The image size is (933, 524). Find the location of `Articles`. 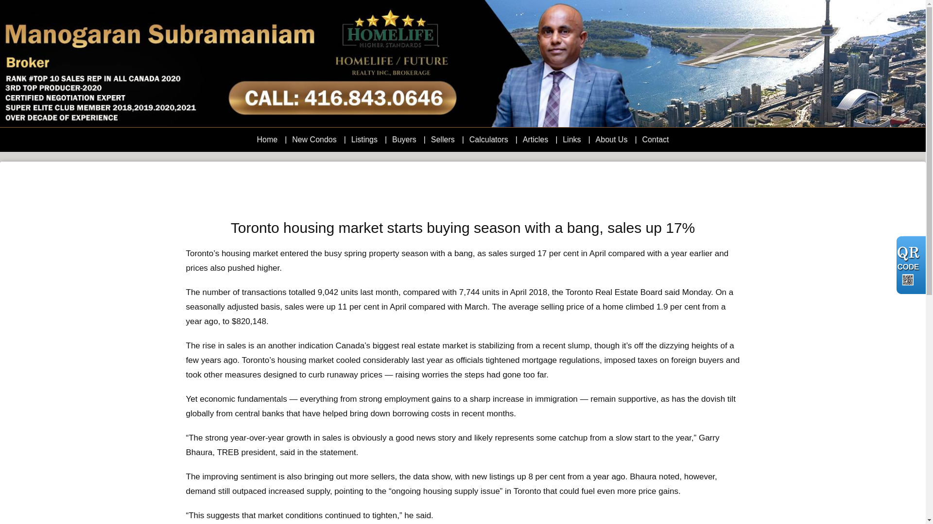

Articles is located at coordinates (536, 140).